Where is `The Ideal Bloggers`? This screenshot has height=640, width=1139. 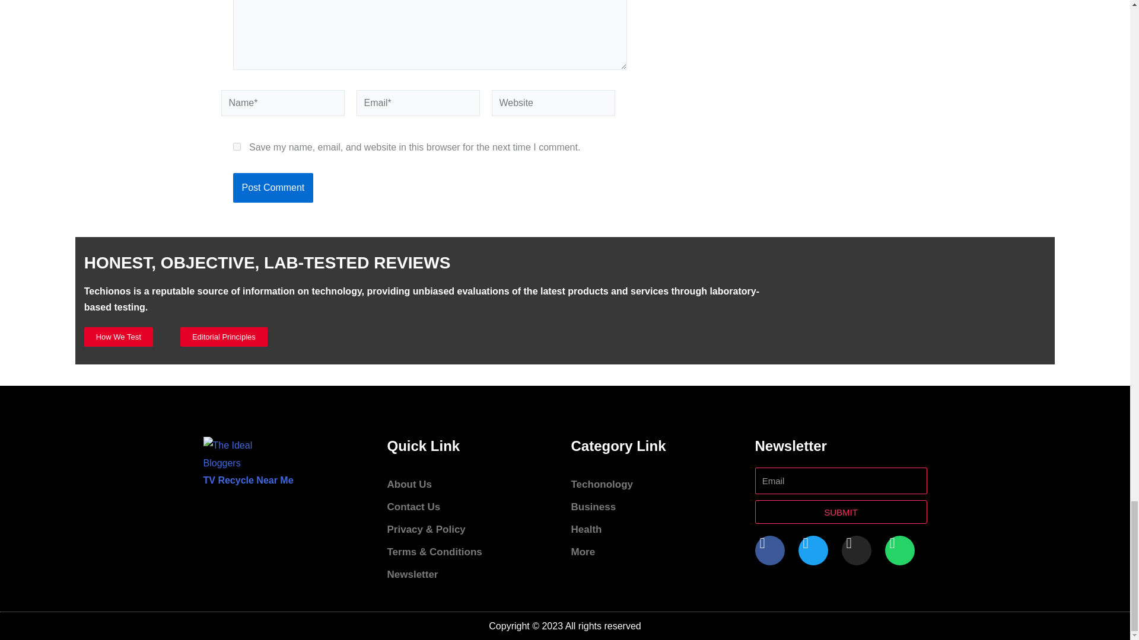
The Ideal Bloggers is located at coordinates (234, 454).